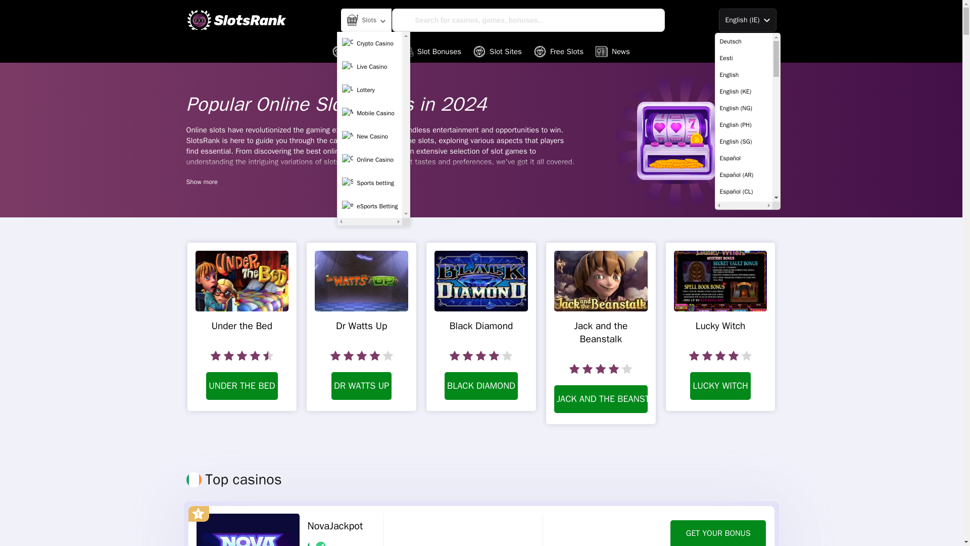 This screenshot has height=546, width=970. Describe the element at coordinates (744, 492) in the screenshot. I see `Suomi` at that location.